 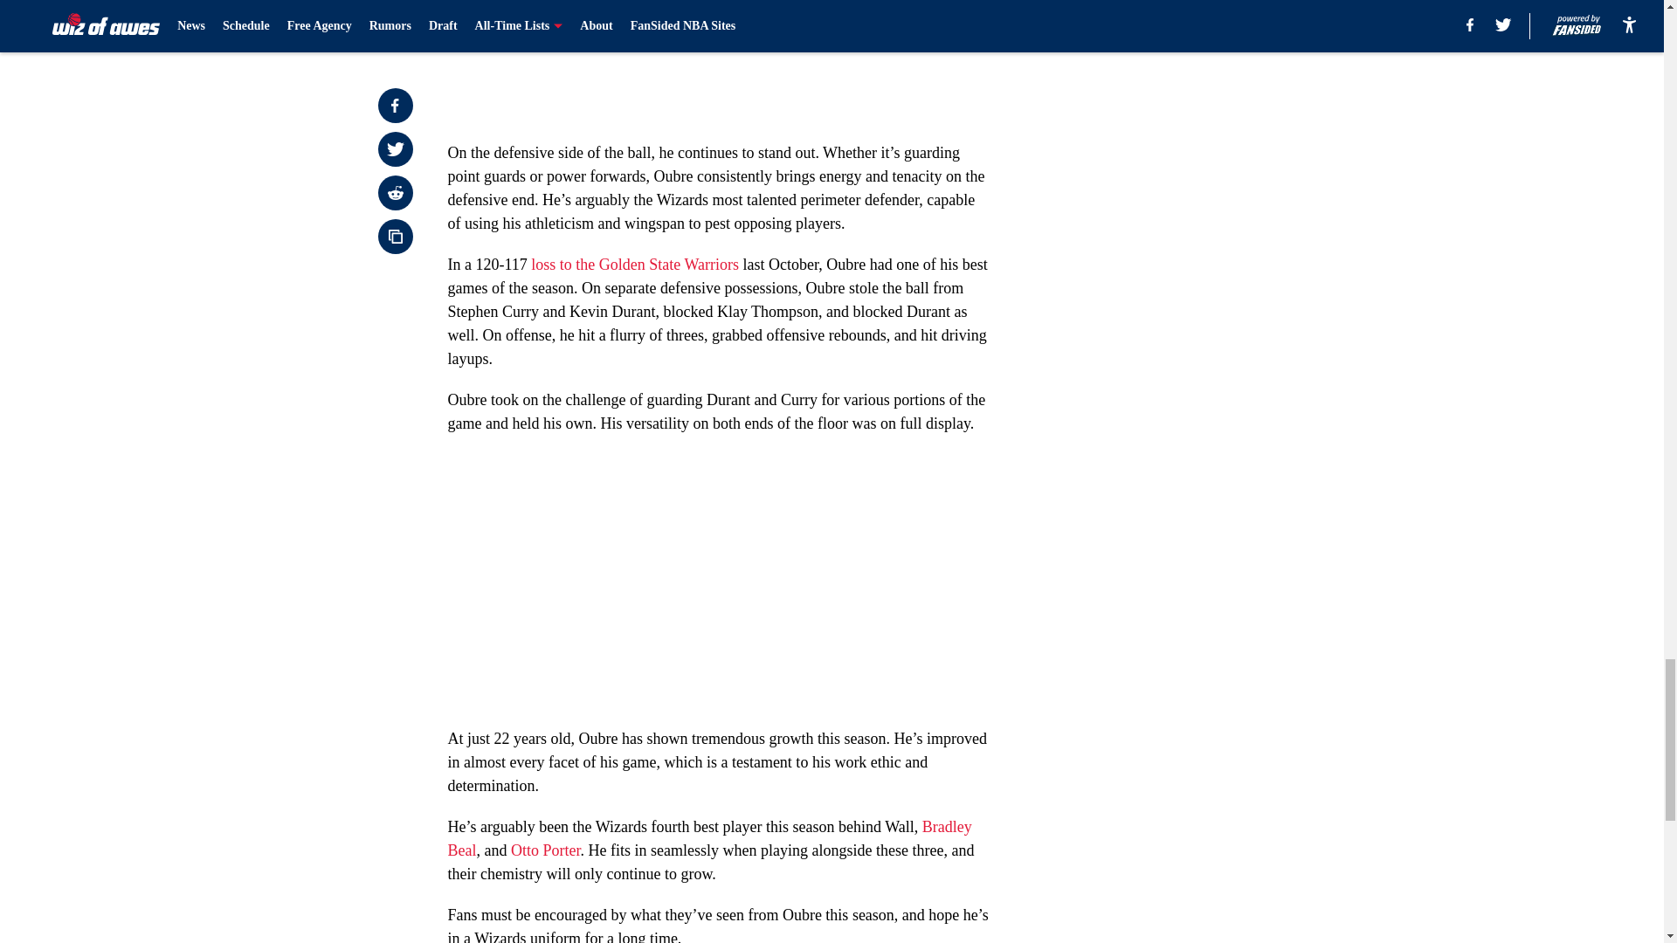 What do you see at coordinates (709, 838) in the screenshot?
I see `Bradley Beal` at bounding box center [709, 838].